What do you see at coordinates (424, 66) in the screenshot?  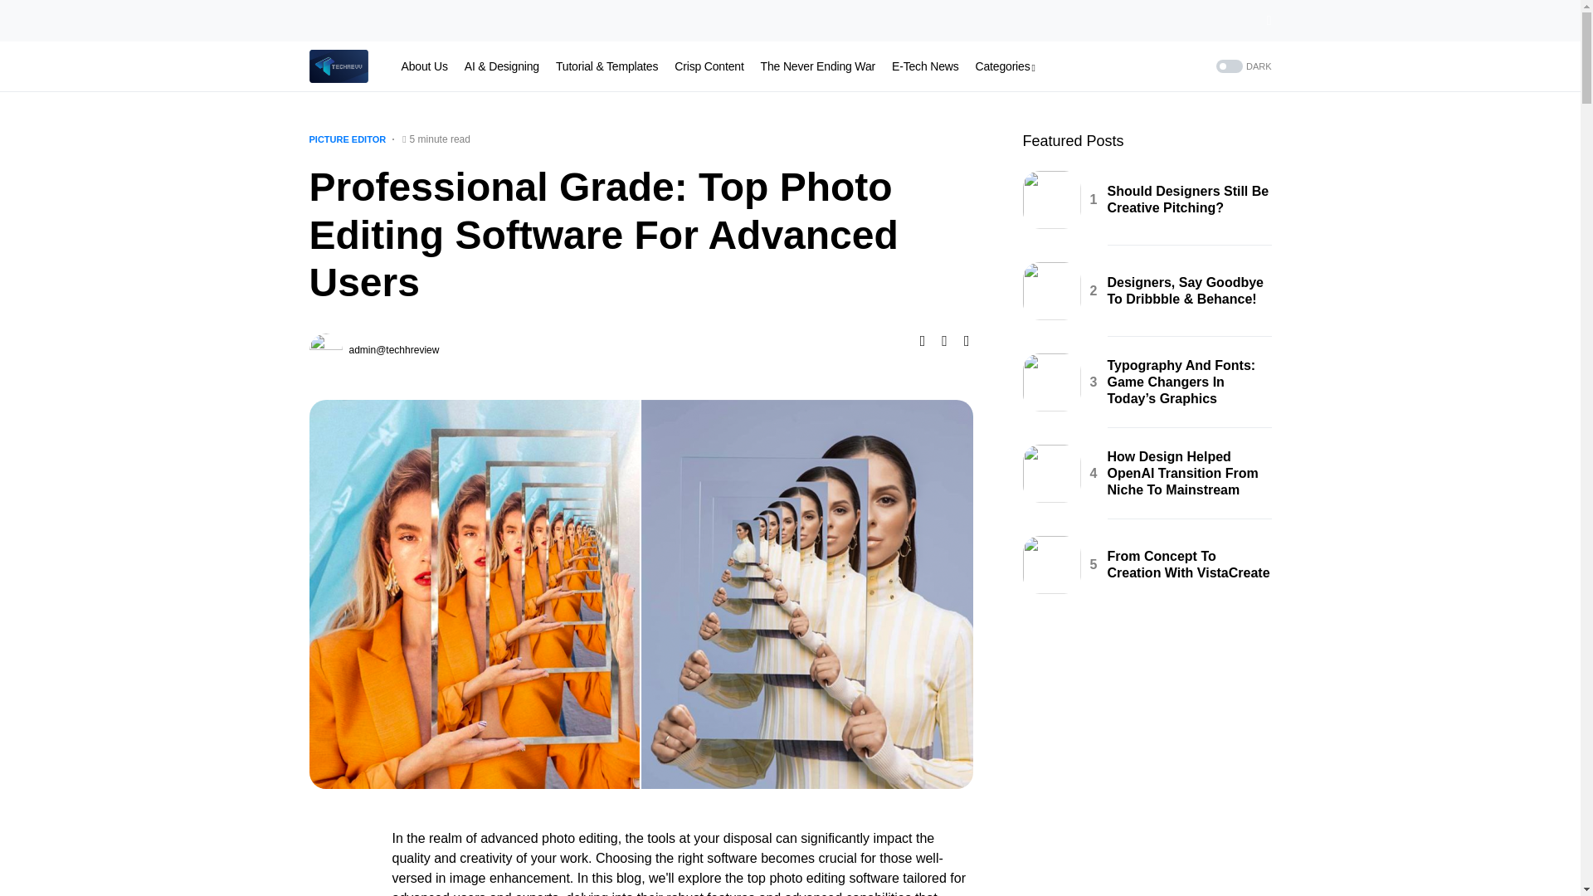 I see `About Us` at bounding box center [424, 66].